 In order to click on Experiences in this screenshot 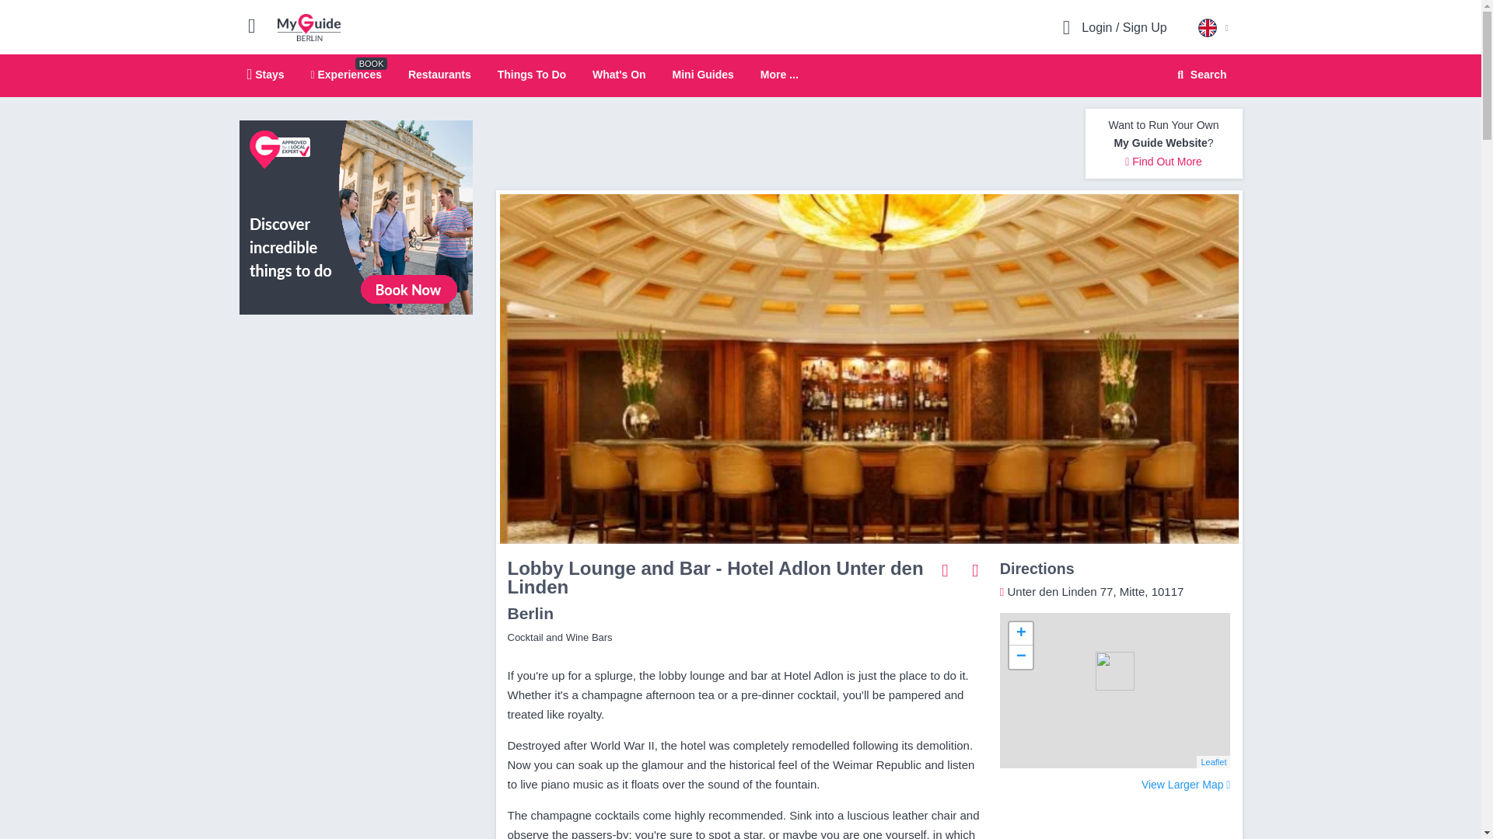, I will do `click(346, 74)`.